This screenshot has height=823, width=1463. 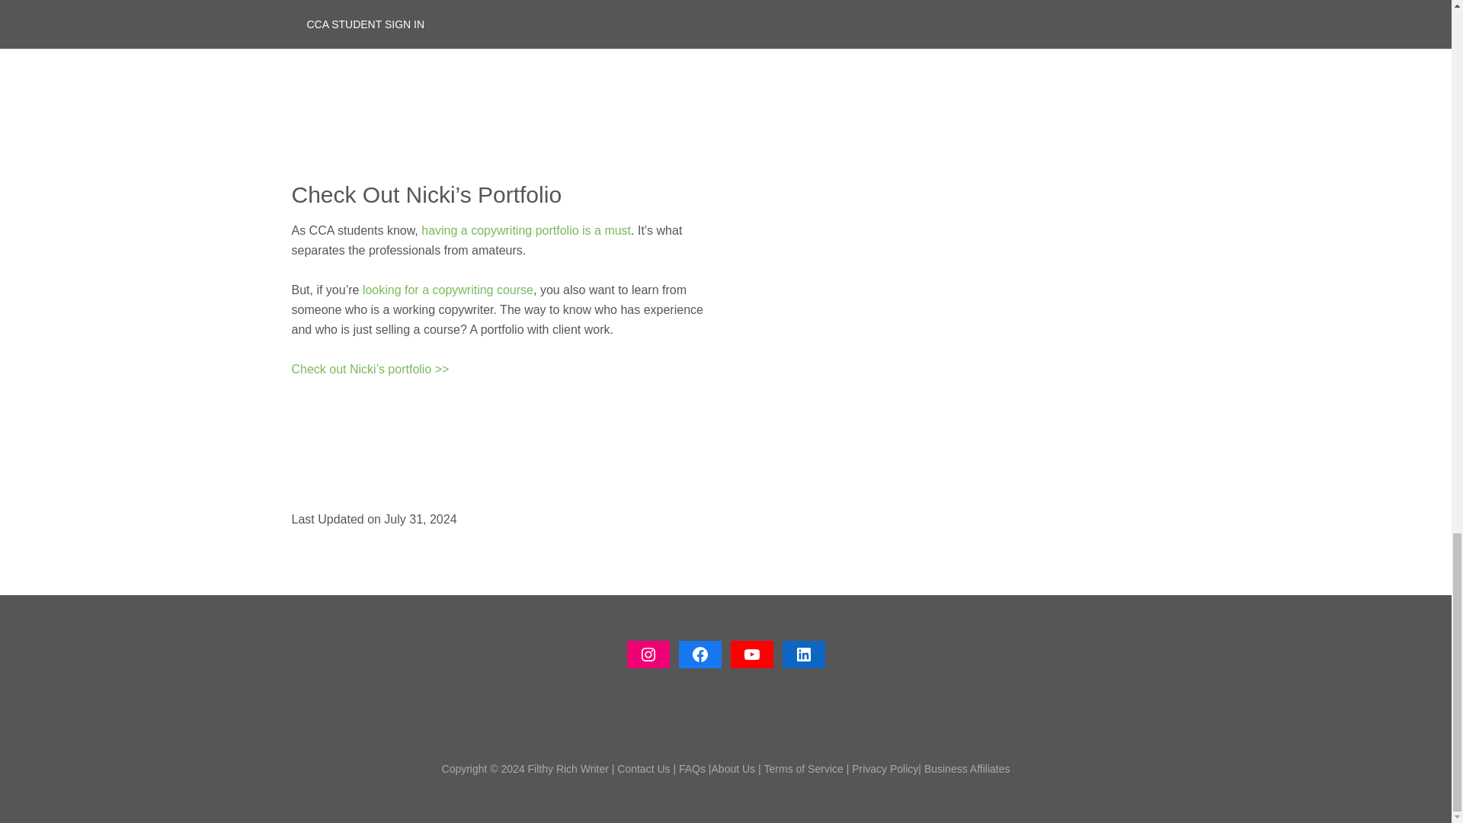 I want to click on Meet Nicki, Founder of Filthy Rich Writer, so click(x=482, y=69).